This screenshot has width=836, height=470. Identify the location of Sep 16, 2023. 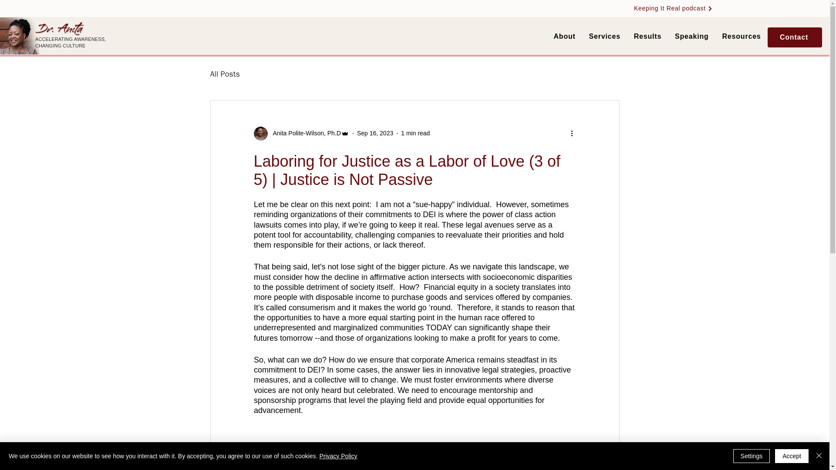
(374, 133).